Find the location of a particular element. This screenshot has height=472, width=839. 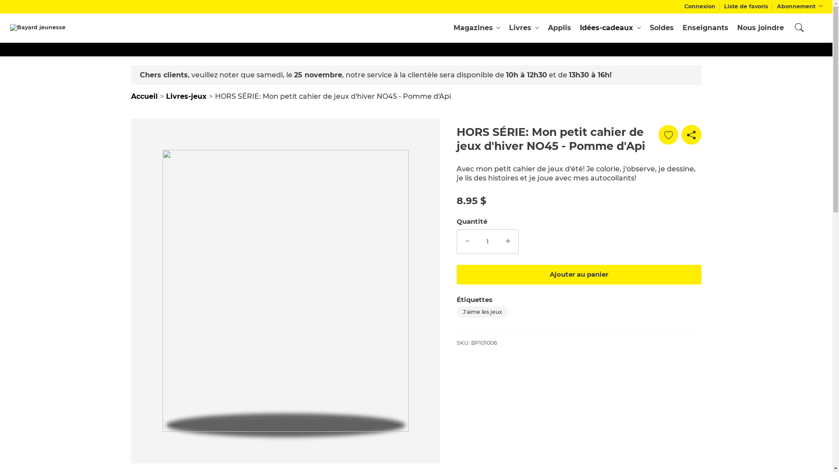

Applis is located at coordinates (559, 28).